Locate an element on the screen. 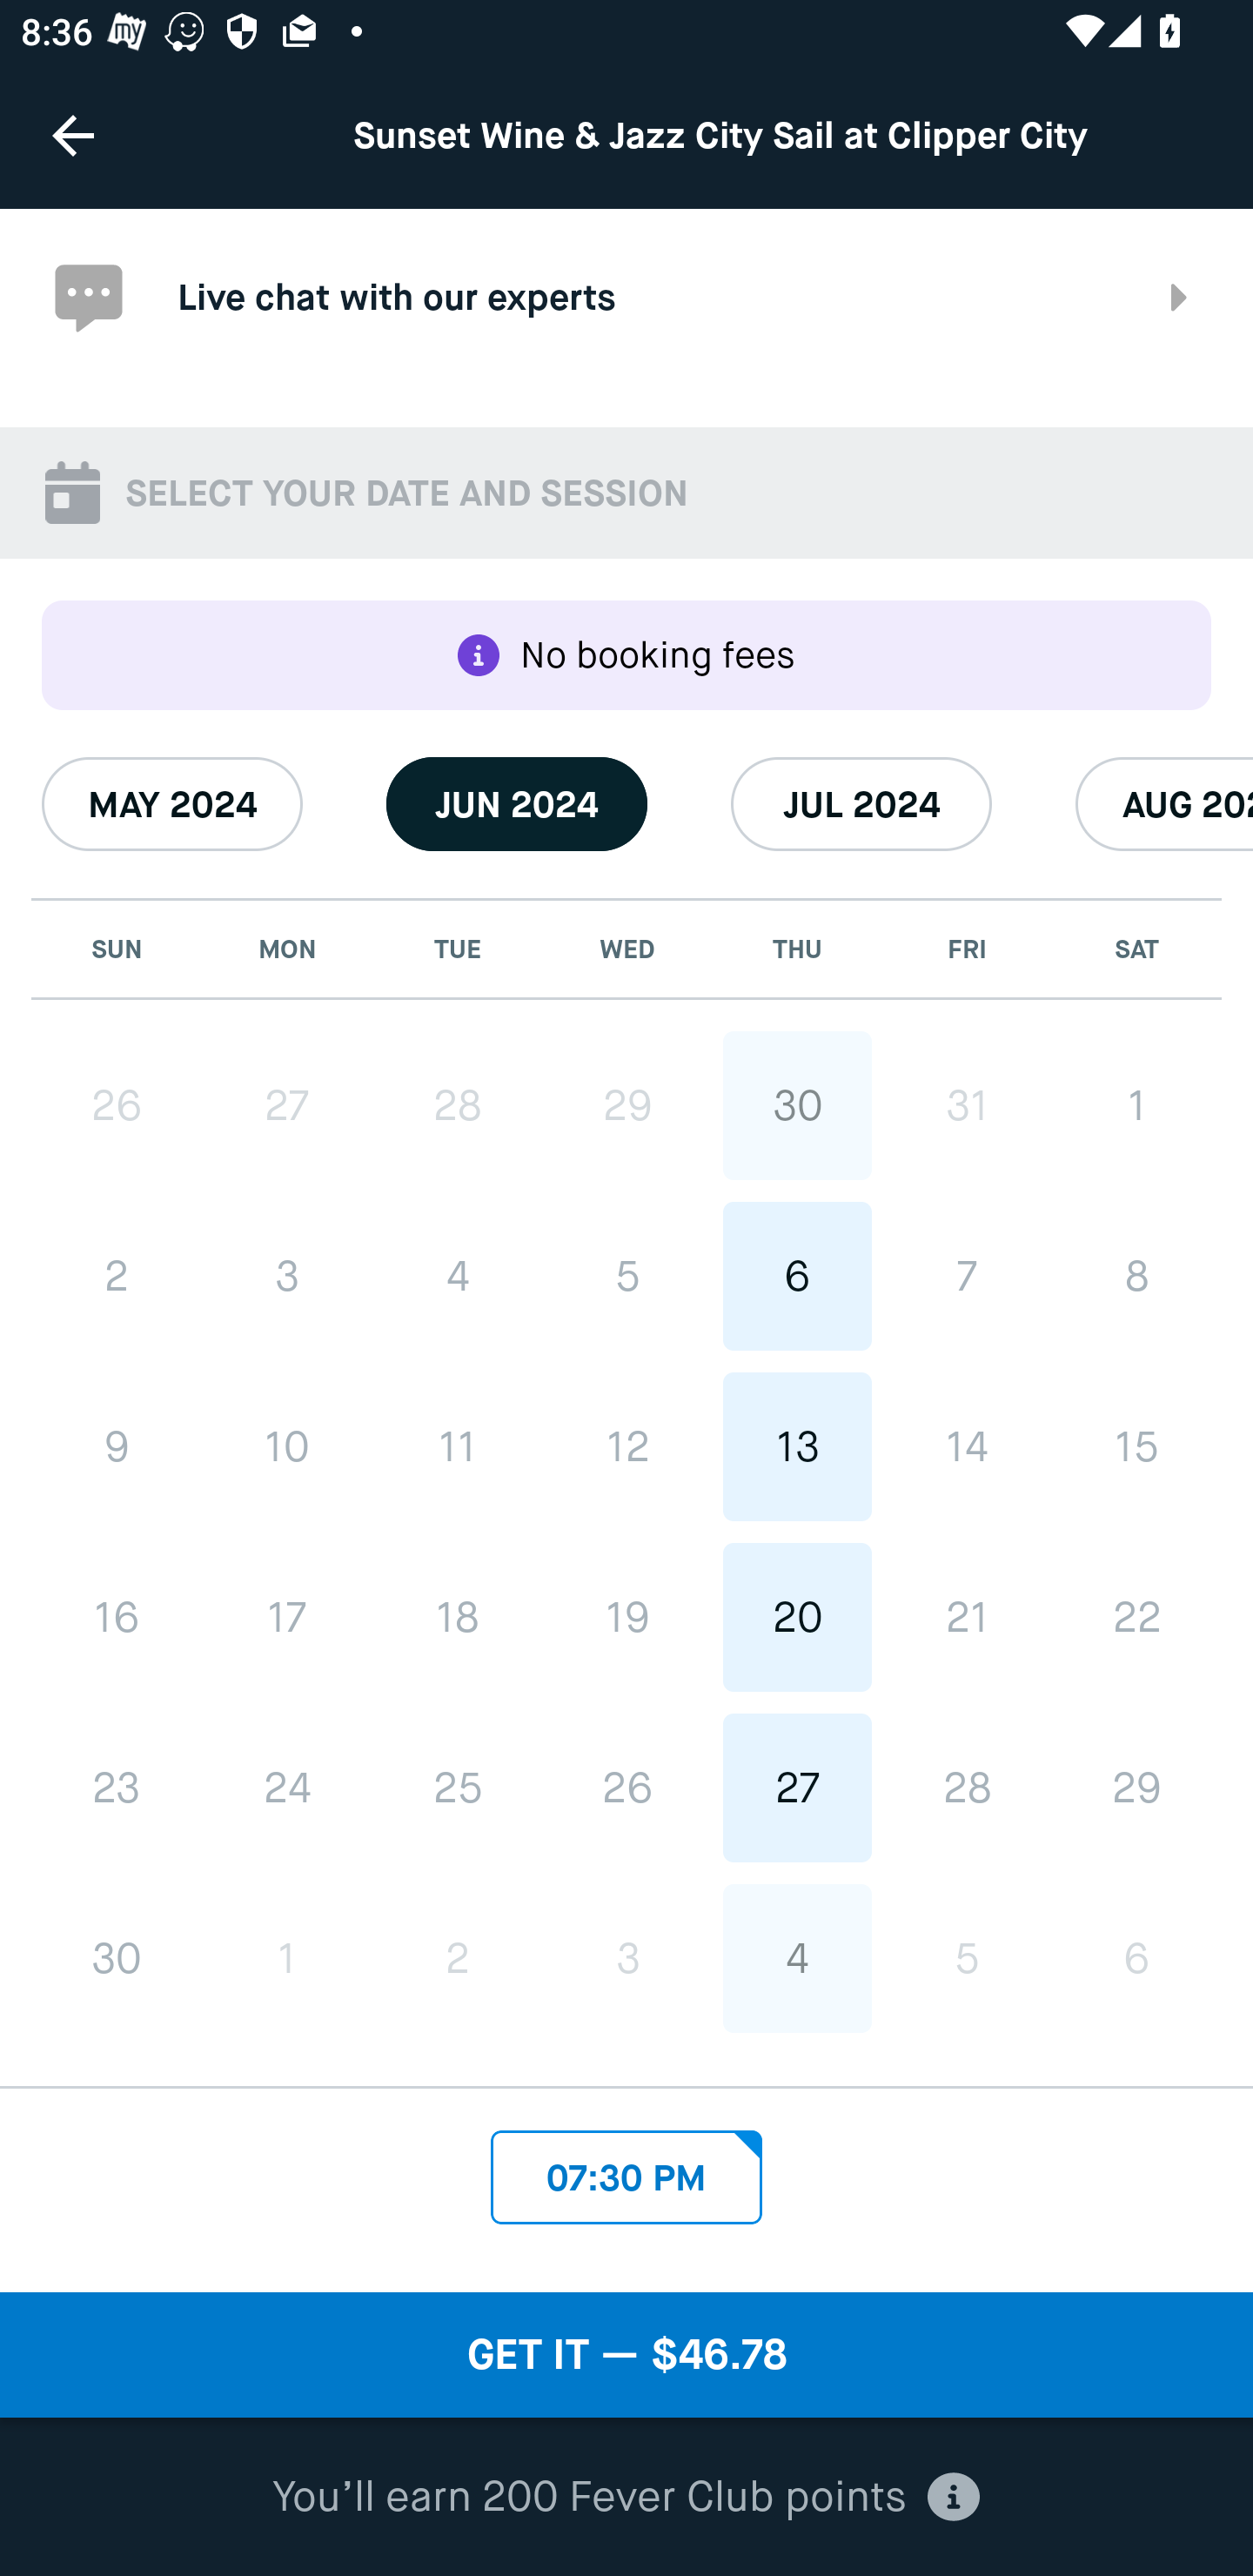 Image resolution: width=1253 pixels, height=2576 pixels. 1 is located at coordinates (287, 1958).